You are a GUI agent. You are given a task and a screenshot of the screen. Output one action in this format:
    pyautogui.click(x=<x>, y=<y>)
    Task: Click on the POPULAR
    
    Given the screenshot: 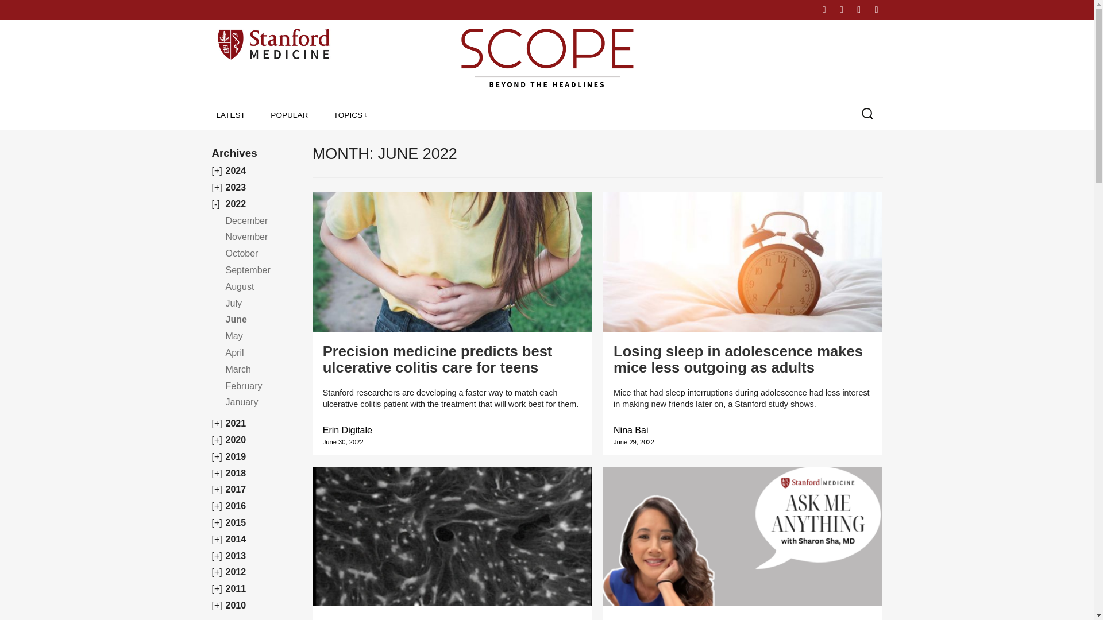 What is the action you would take?
    pyautogui.click(x=288, y=115)
    